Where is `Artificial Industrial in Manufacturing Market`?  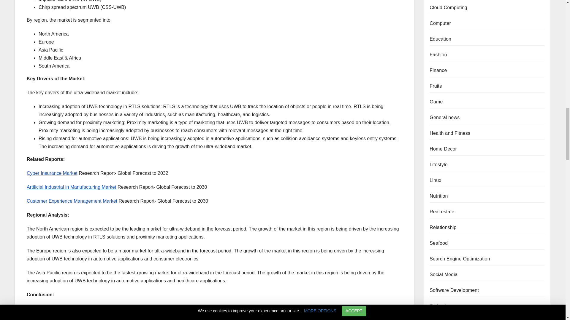
Artificial Industrial in Manufacturing Market is located at coordinates (71, 187).